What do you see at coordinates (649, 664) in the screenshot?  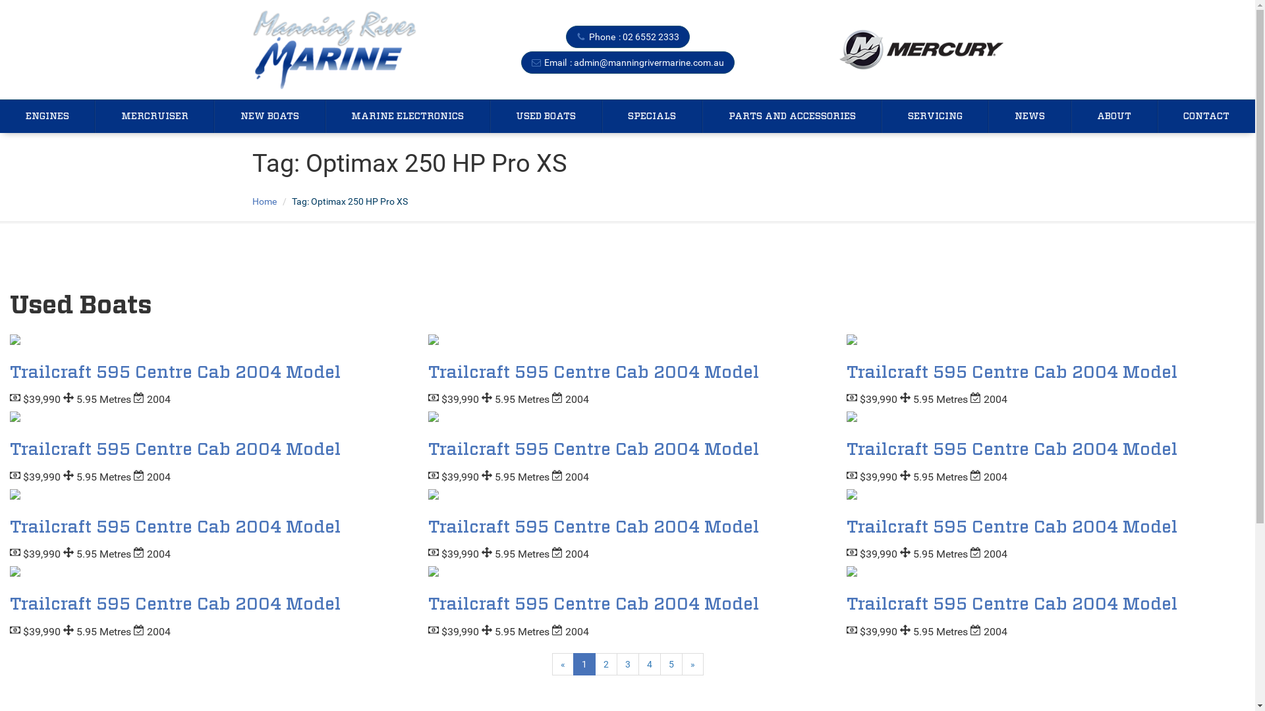 I see `4` at bounding box center [649, 664].